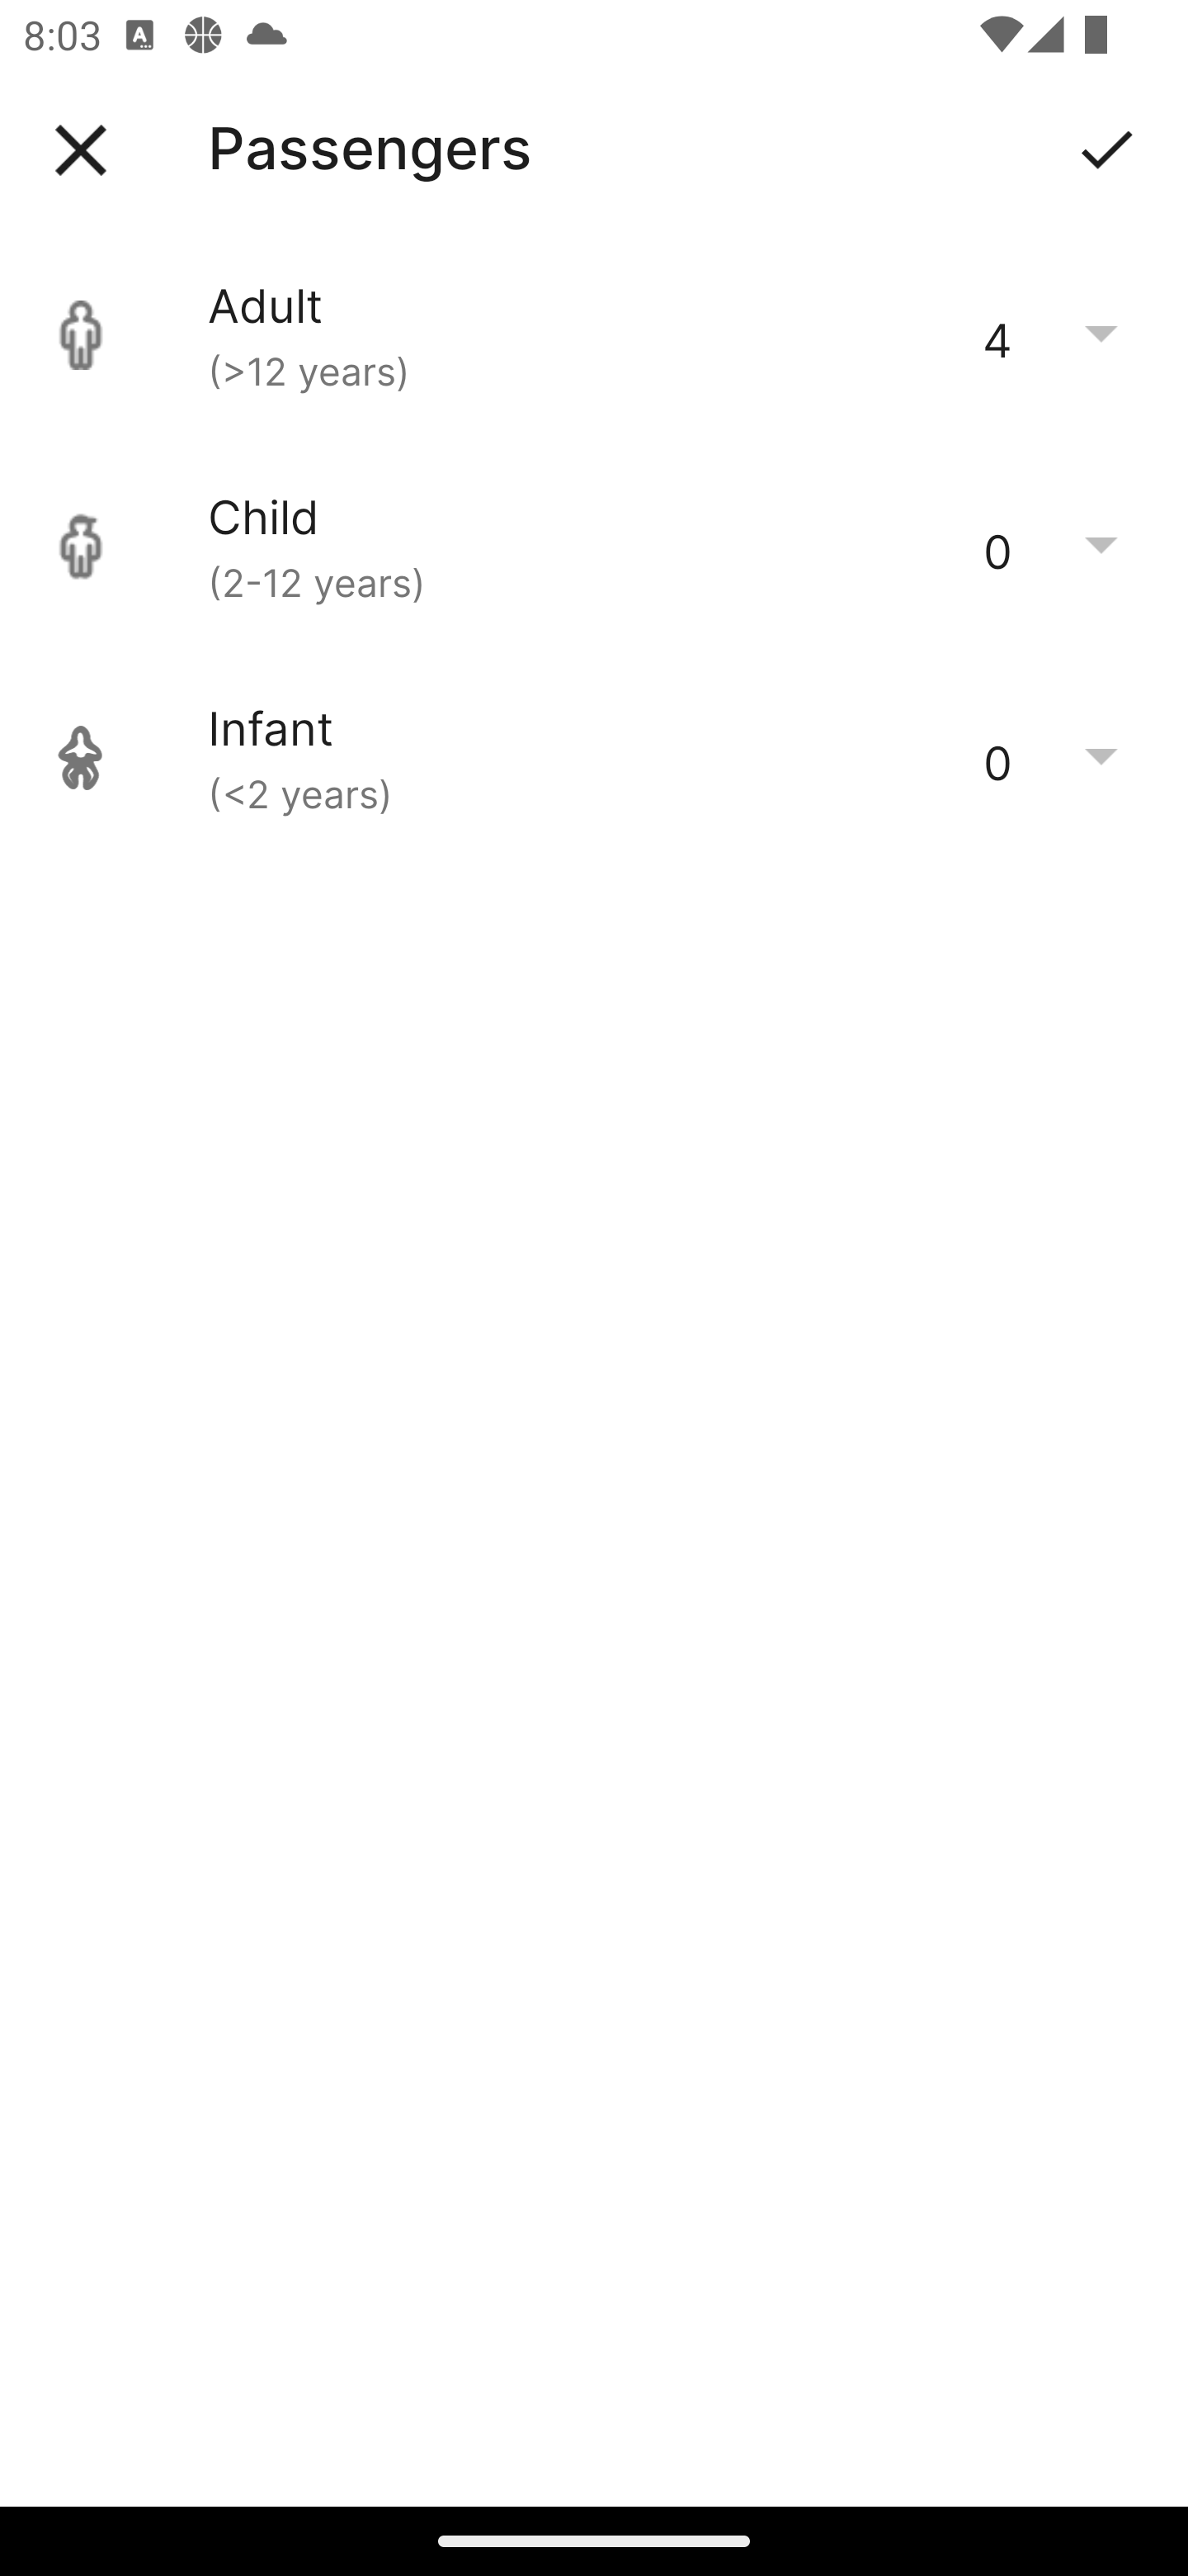  Describe the element at coordinates (594, 547) in the screenshot. I see `Child (2-12 years) 0` at that location.